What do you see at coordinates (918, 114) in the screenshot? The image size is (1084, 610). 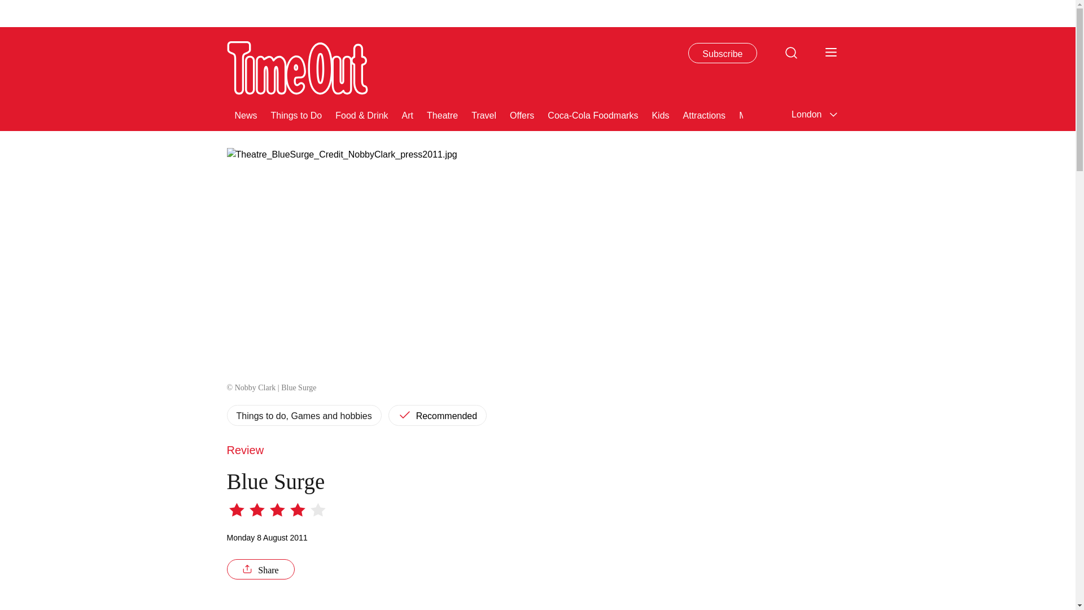 I see `Hotels` at bounding box center [918, 114].